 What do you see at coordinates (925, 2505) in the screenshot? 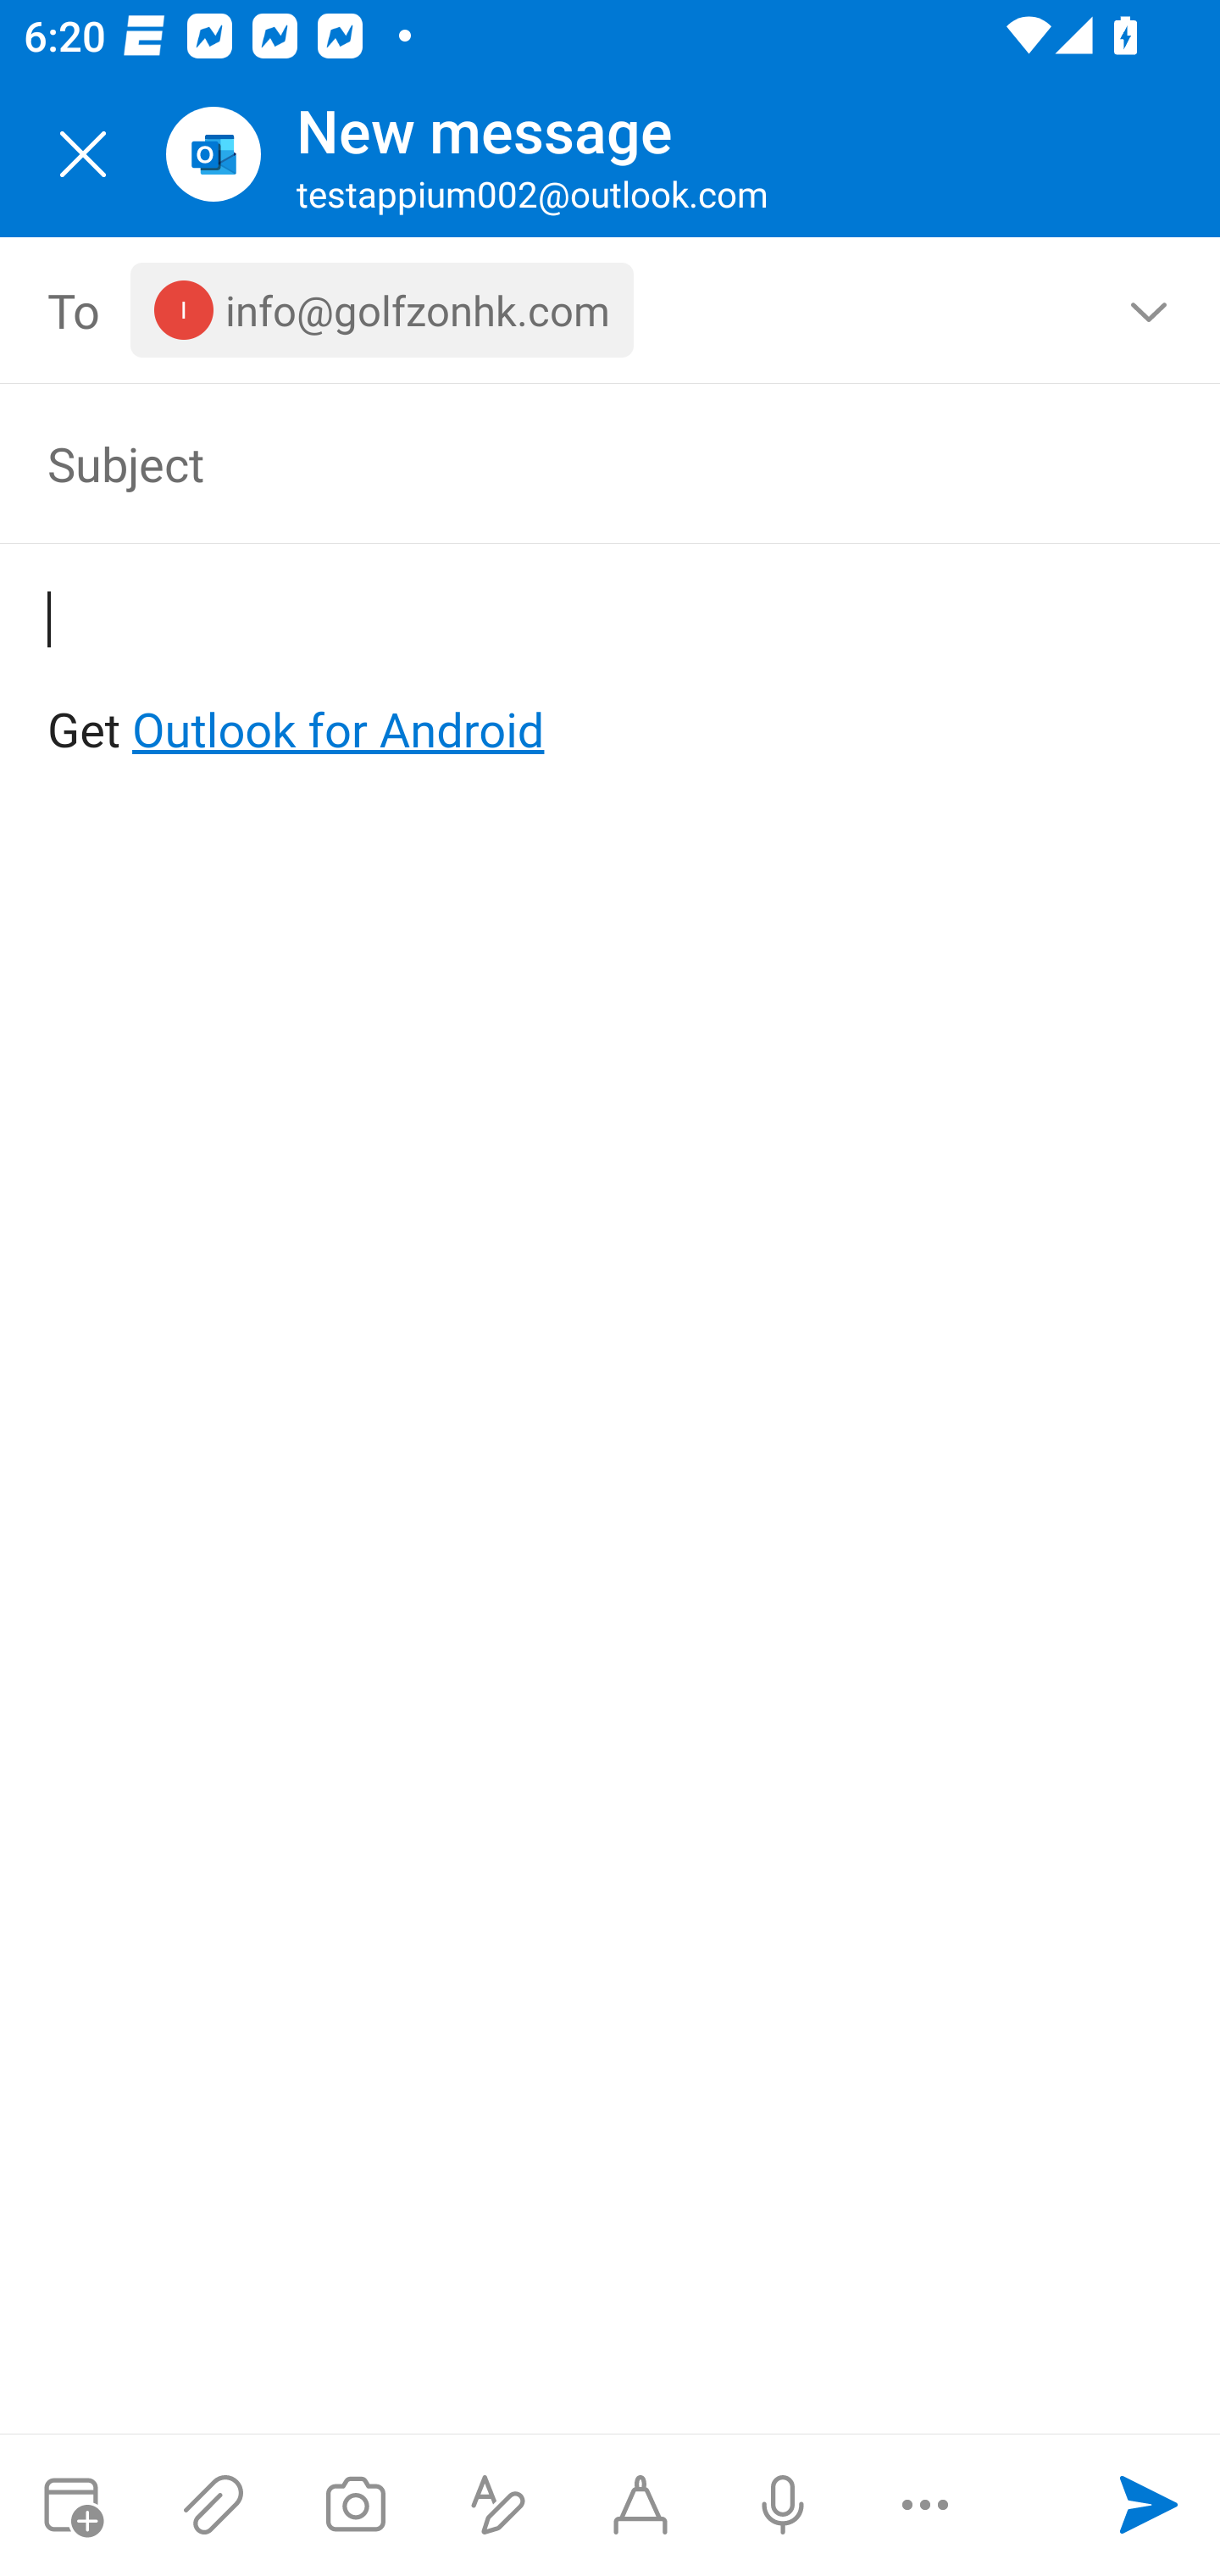
I see `More options` at bounding box center [925, 2505].